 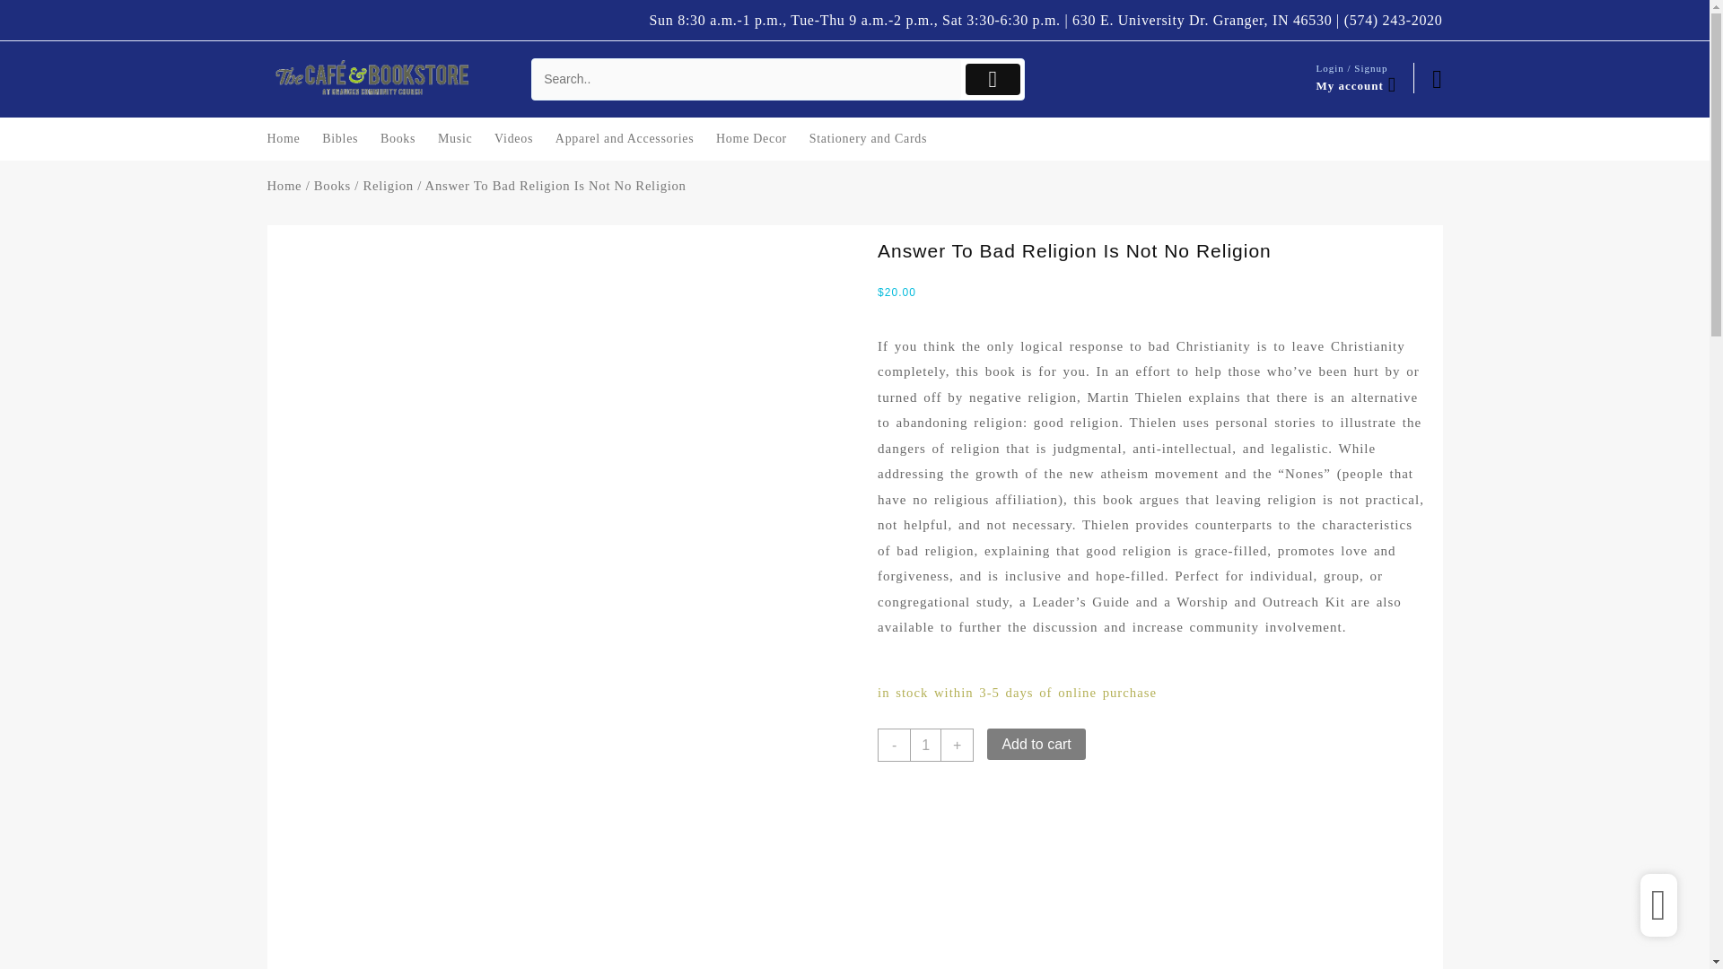 I want to click on Search, so click(x=747, y=79).